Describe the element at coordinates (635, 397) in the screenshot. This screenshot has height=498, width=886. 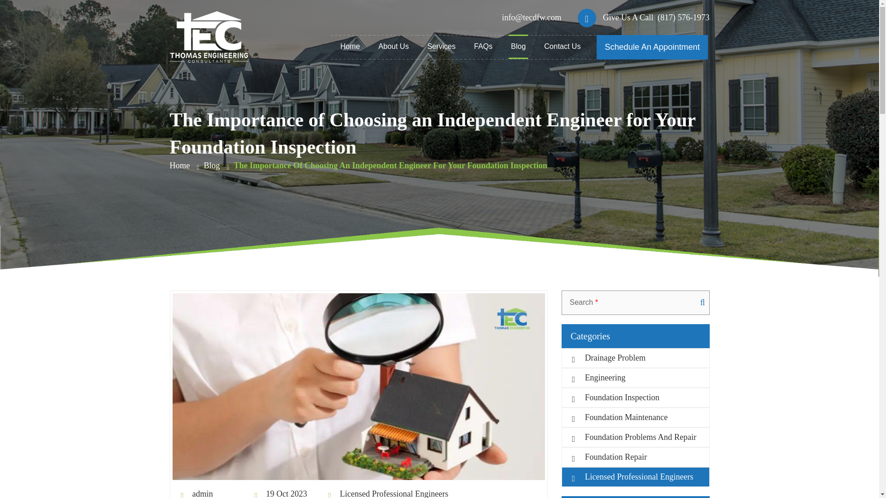
I see `Foundation Inspection` at that location.